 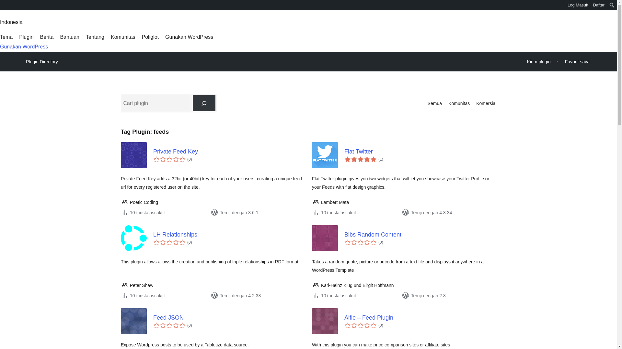 What do you see at coordinates (599, 5) in the screenshot?
I see `Daftar` at bounding box center [599, 5].